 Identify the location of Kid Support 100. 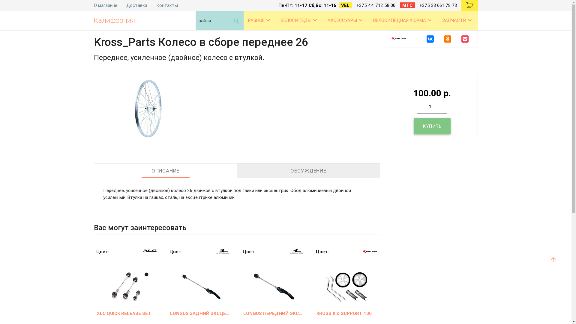
(347, 280).